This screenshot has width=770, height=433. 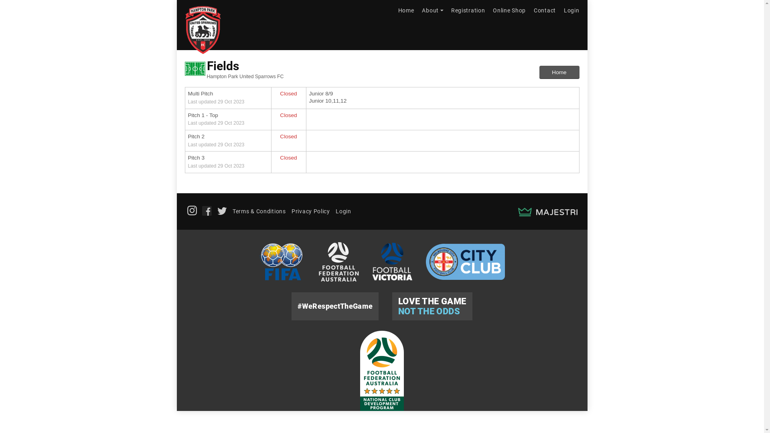 I want to click on Privacy Policy, so click(x=311, y=211).